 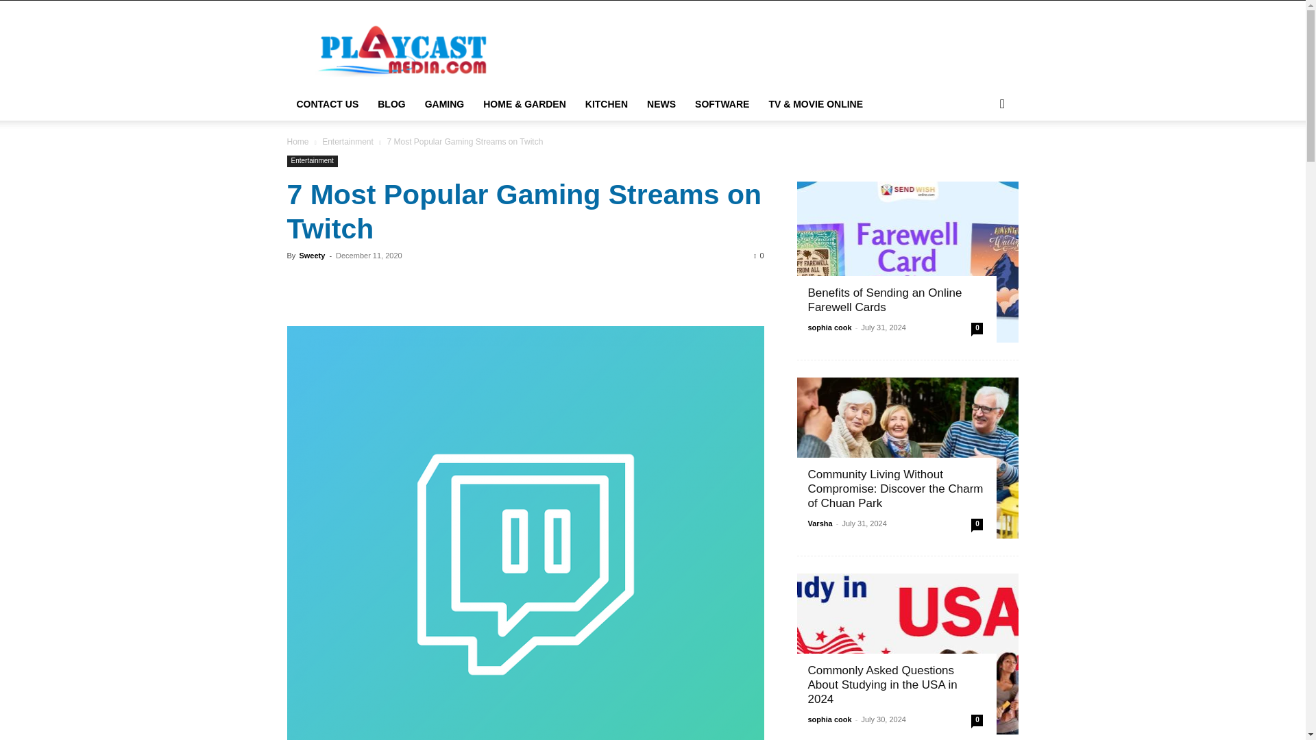 I want to click on View all posts in Entertainment, so click(x=348, y=141).